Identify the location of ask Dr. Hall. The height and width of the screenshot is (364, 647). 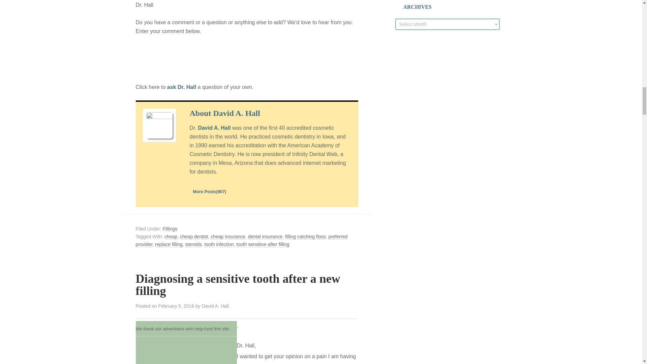
(181, 87).